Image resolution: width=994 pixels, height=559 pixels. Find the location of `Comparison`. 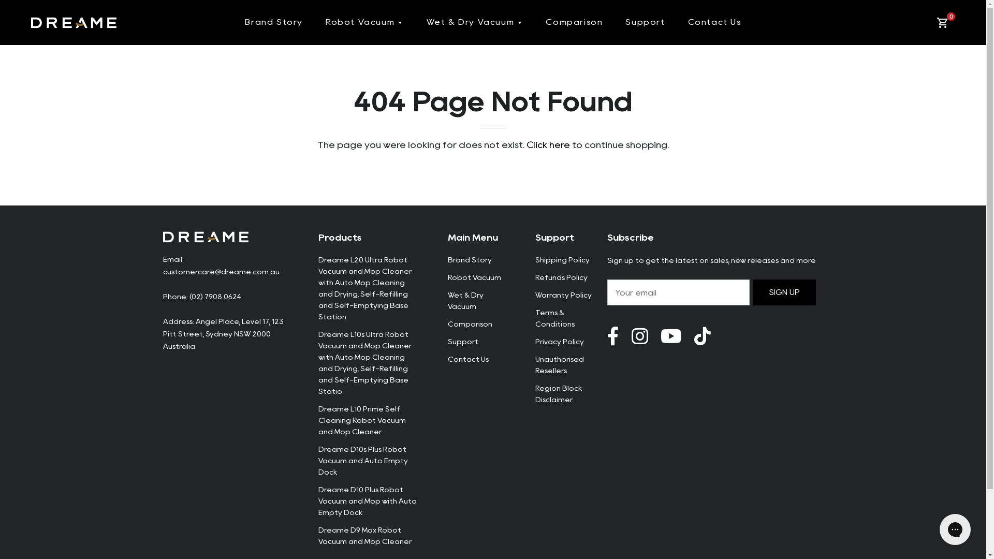

Comparison is located at coordinates (574, 22).